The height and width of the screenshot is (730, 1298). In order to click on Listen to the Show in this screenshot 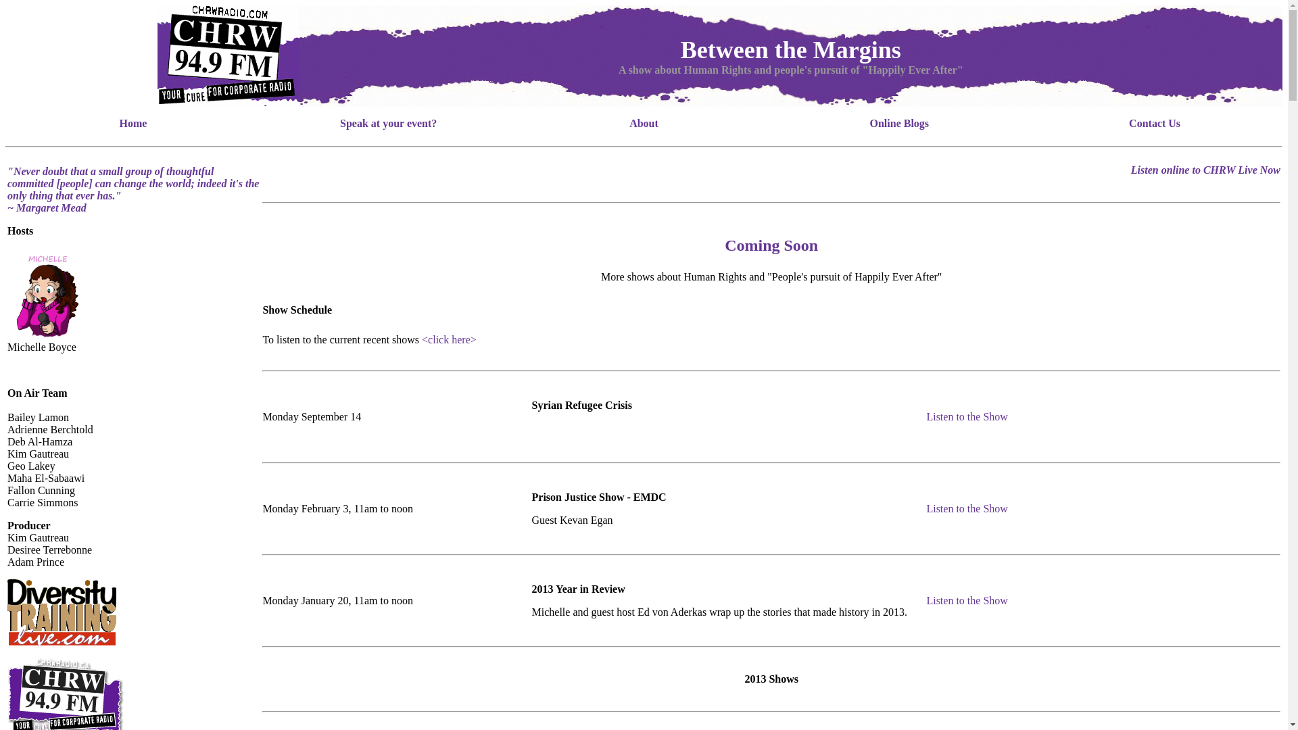, I will do `click(967, 600)`.